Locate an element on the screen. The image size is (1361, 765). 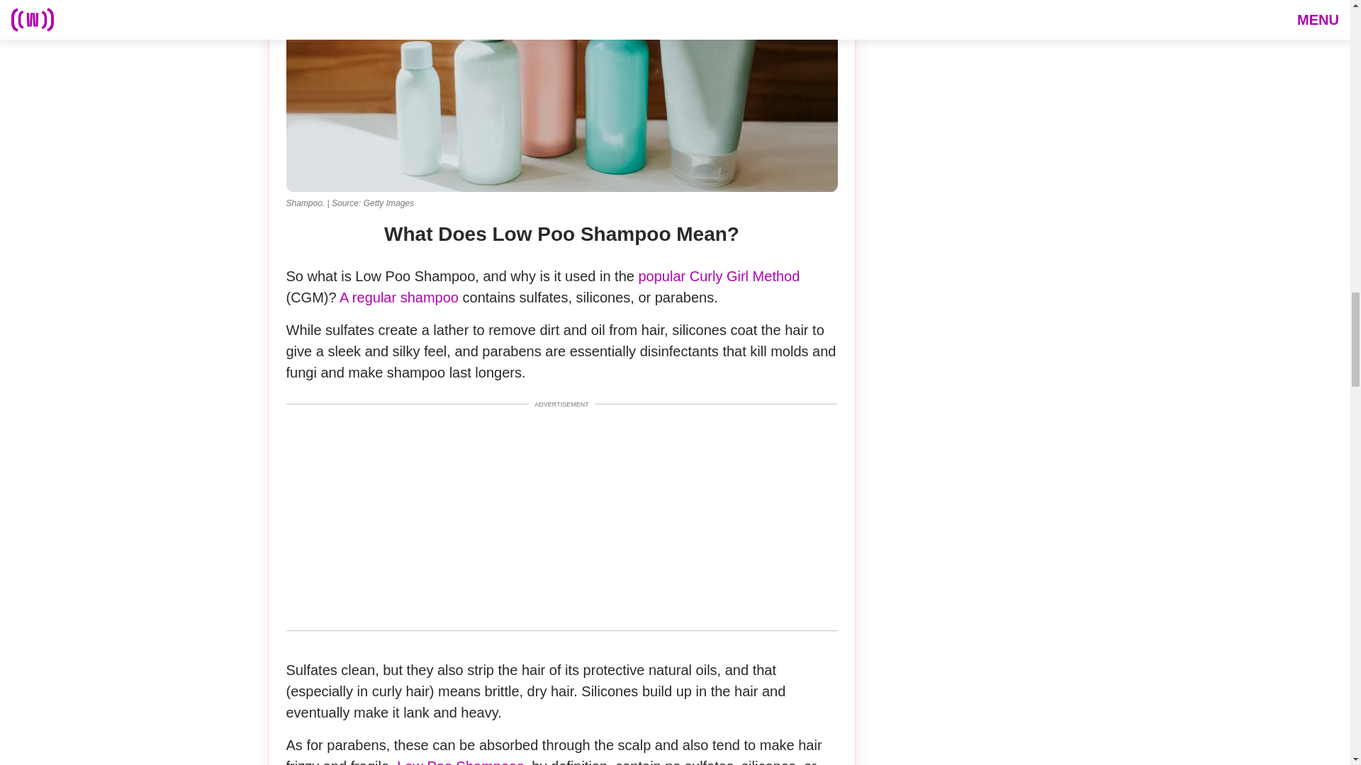
A regular shampoo is located at coordinates (398, 297).